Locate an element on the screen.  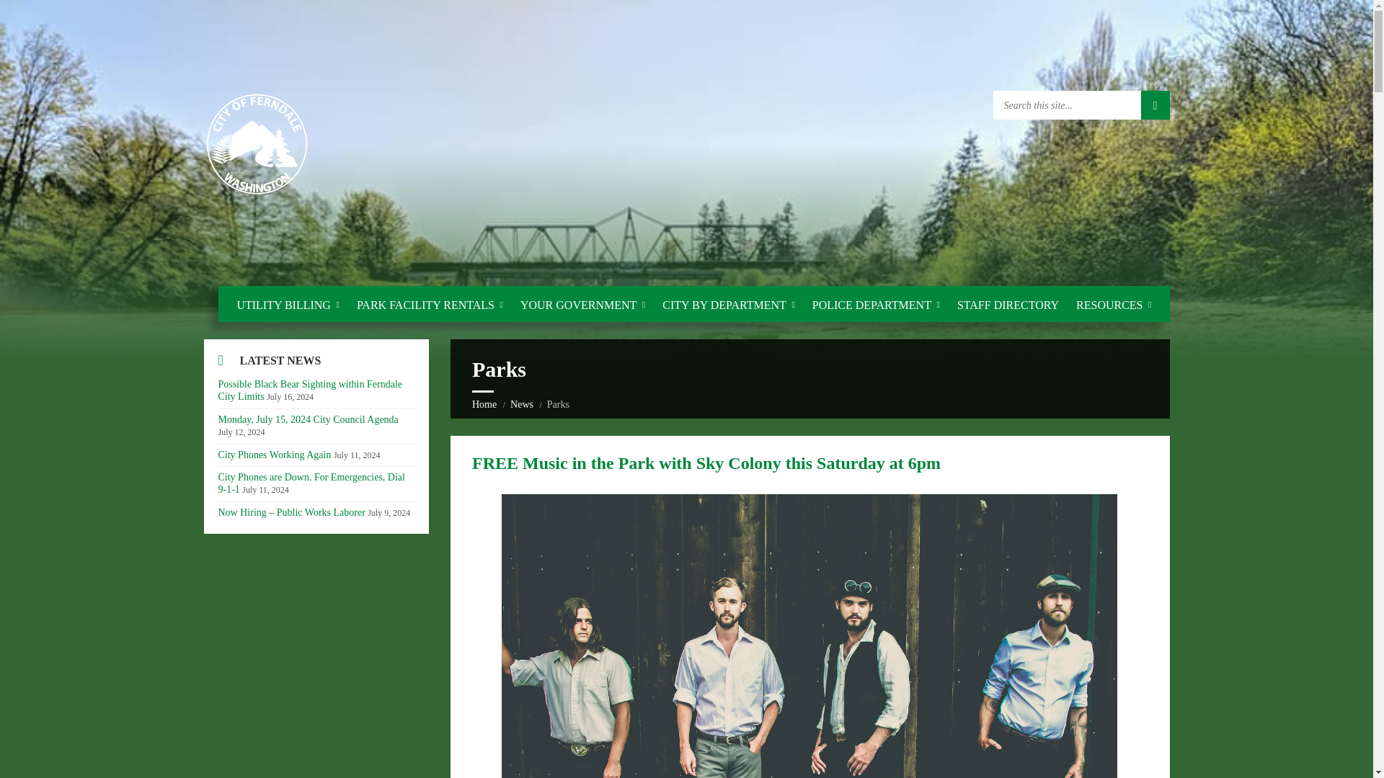
CITY BY DEPARTMENT is located at coordinates (728, 305).